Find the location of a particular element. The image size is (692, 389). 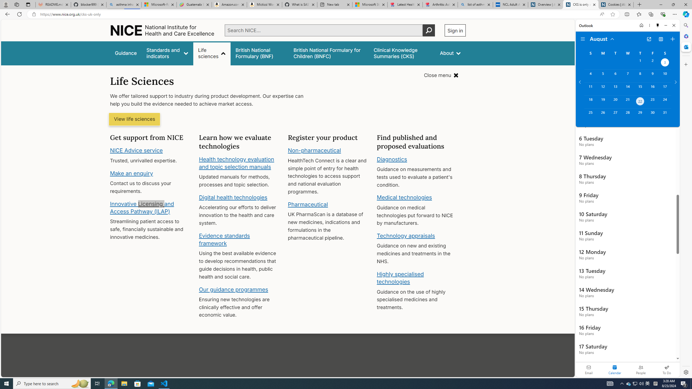

Friday, August 23, 2024.  is located at coordinates (653, 102).